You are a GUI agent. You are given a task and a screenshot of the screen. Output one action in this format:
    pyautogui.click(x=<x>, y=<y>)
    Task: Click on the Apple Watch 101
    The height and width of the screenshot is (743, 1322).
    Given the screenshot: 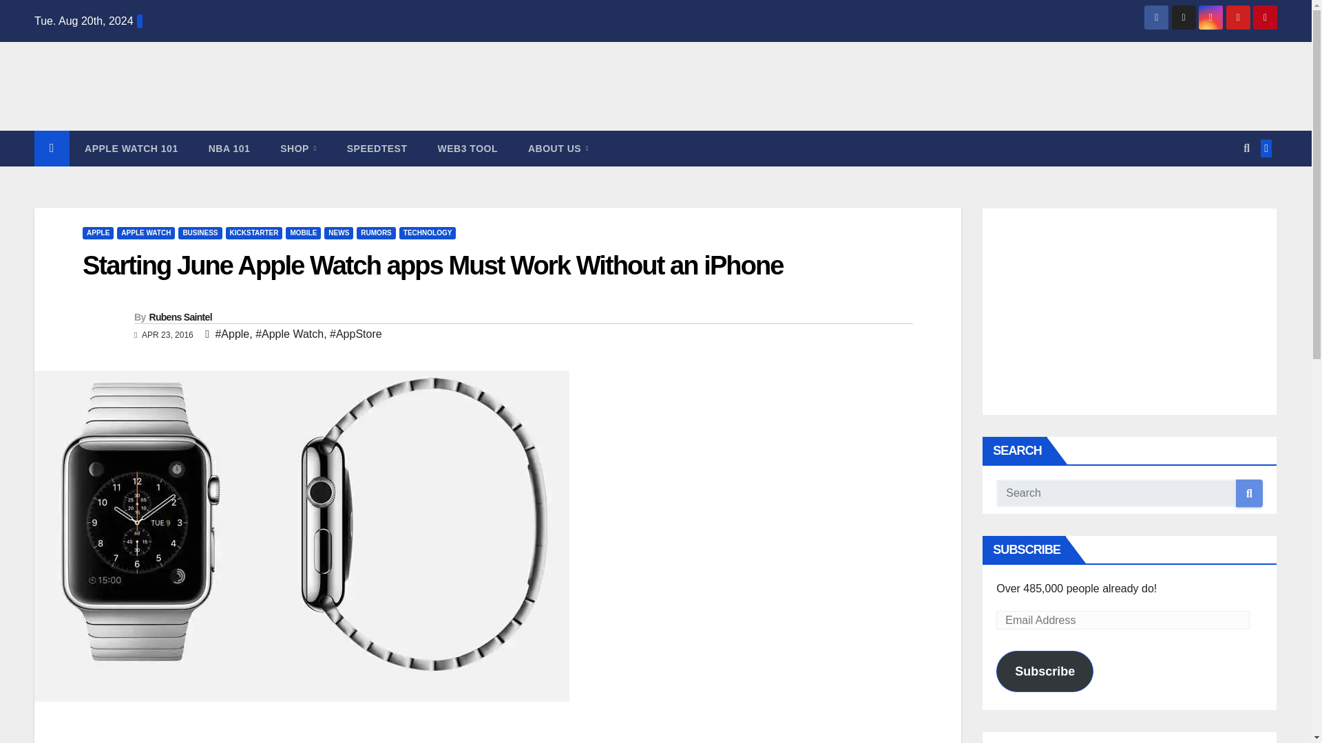 What is the action you would take?
    pyautogui.click(x=131, y=149)
    